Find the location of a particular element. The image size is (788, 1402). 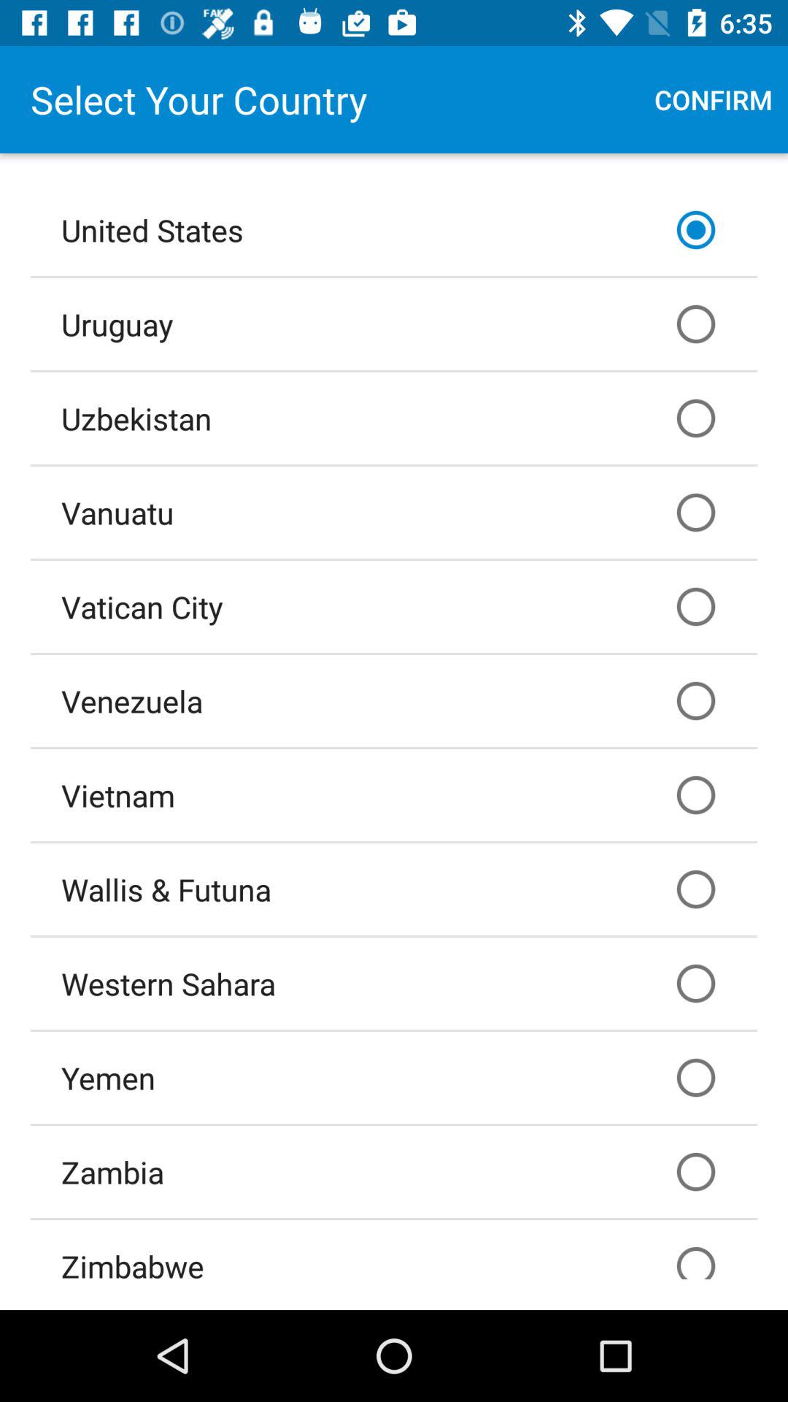

jump until the western sahara icon is located at coordinates (394, 983).